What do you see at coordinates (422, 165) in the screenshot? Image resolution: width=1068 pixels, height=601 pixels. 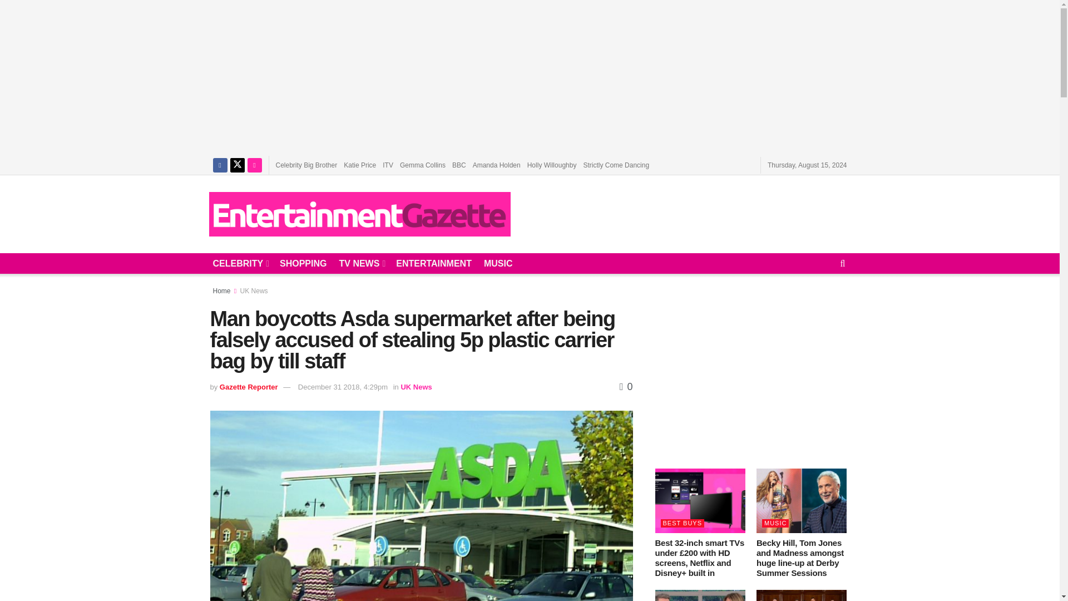 I see `Gemma Collins` at bounding box center [422, 165].